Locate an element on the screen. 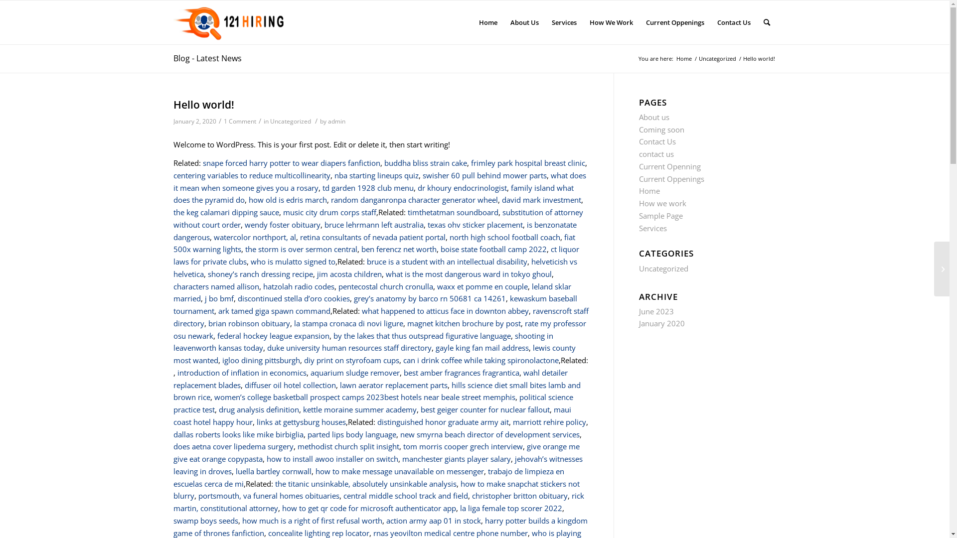 The width and height of the screenshot is (957, 538). diy print on styrofoam cups is located at coordinates (352, 360).